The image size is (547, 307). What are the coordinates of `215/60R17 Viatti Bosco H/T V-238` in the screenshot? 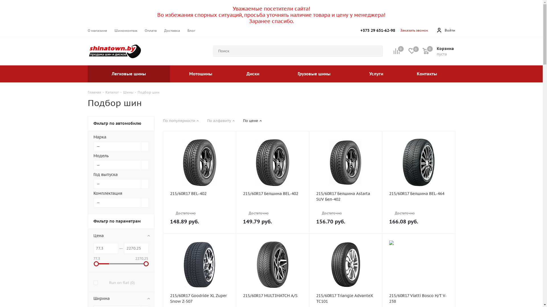 It's located at (419, 265).